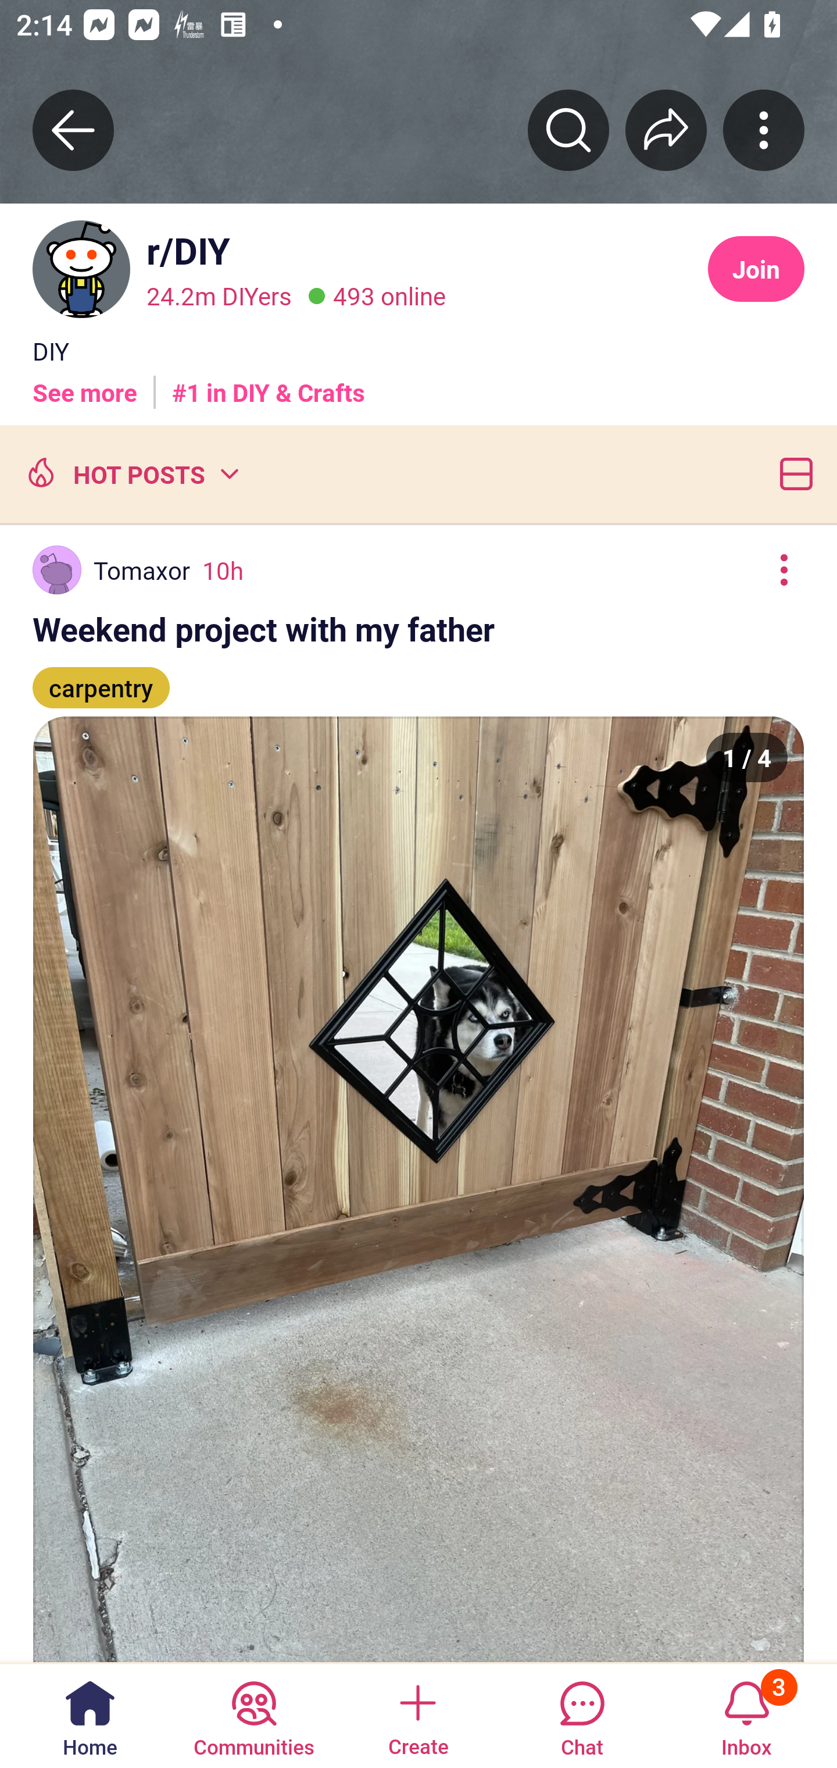 Image resolution: width=837 pixels, height=1768 pixels. Describe the element at coordinates (792, 473) in the screenshot. I see `Card` at that location.